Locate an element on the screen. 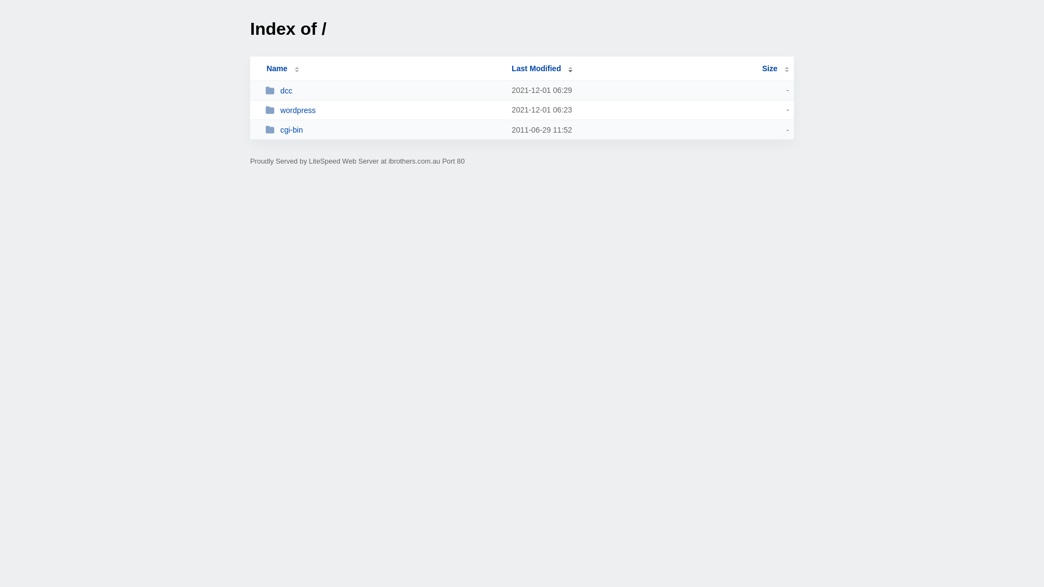 This screenshot has height=587, width=1044. dcc is located at coordinates (384, 90).